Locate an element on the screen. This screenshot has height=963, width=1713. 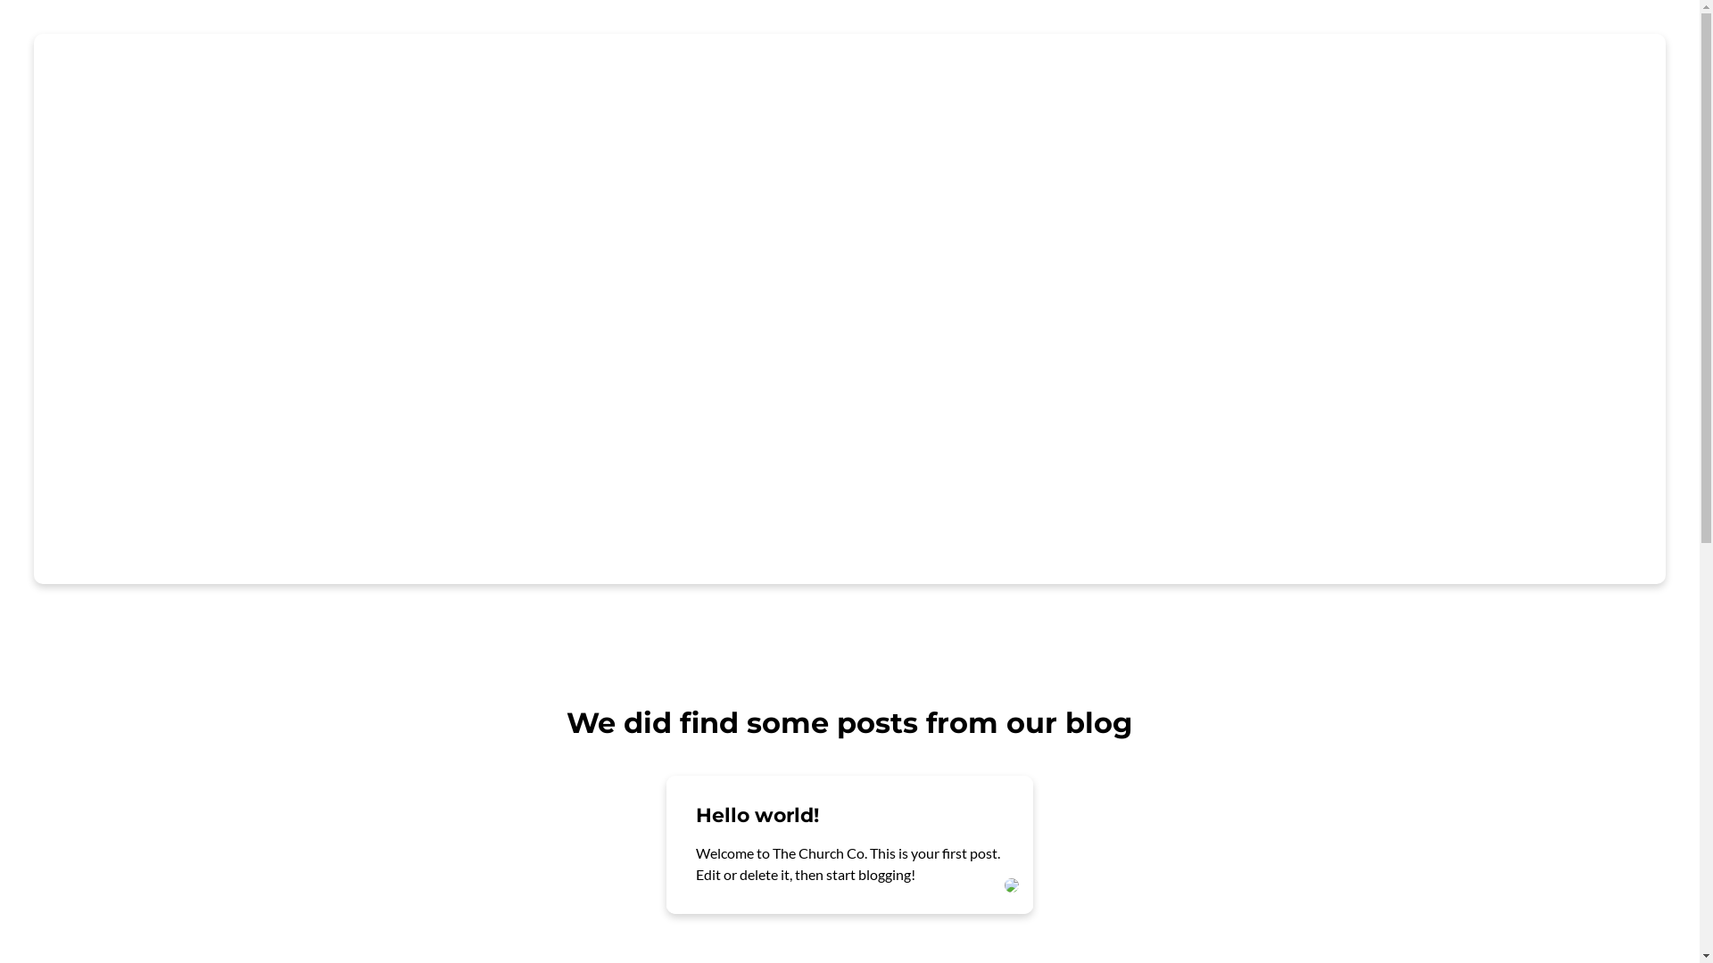
HOME is located at coordinates (593, 70).